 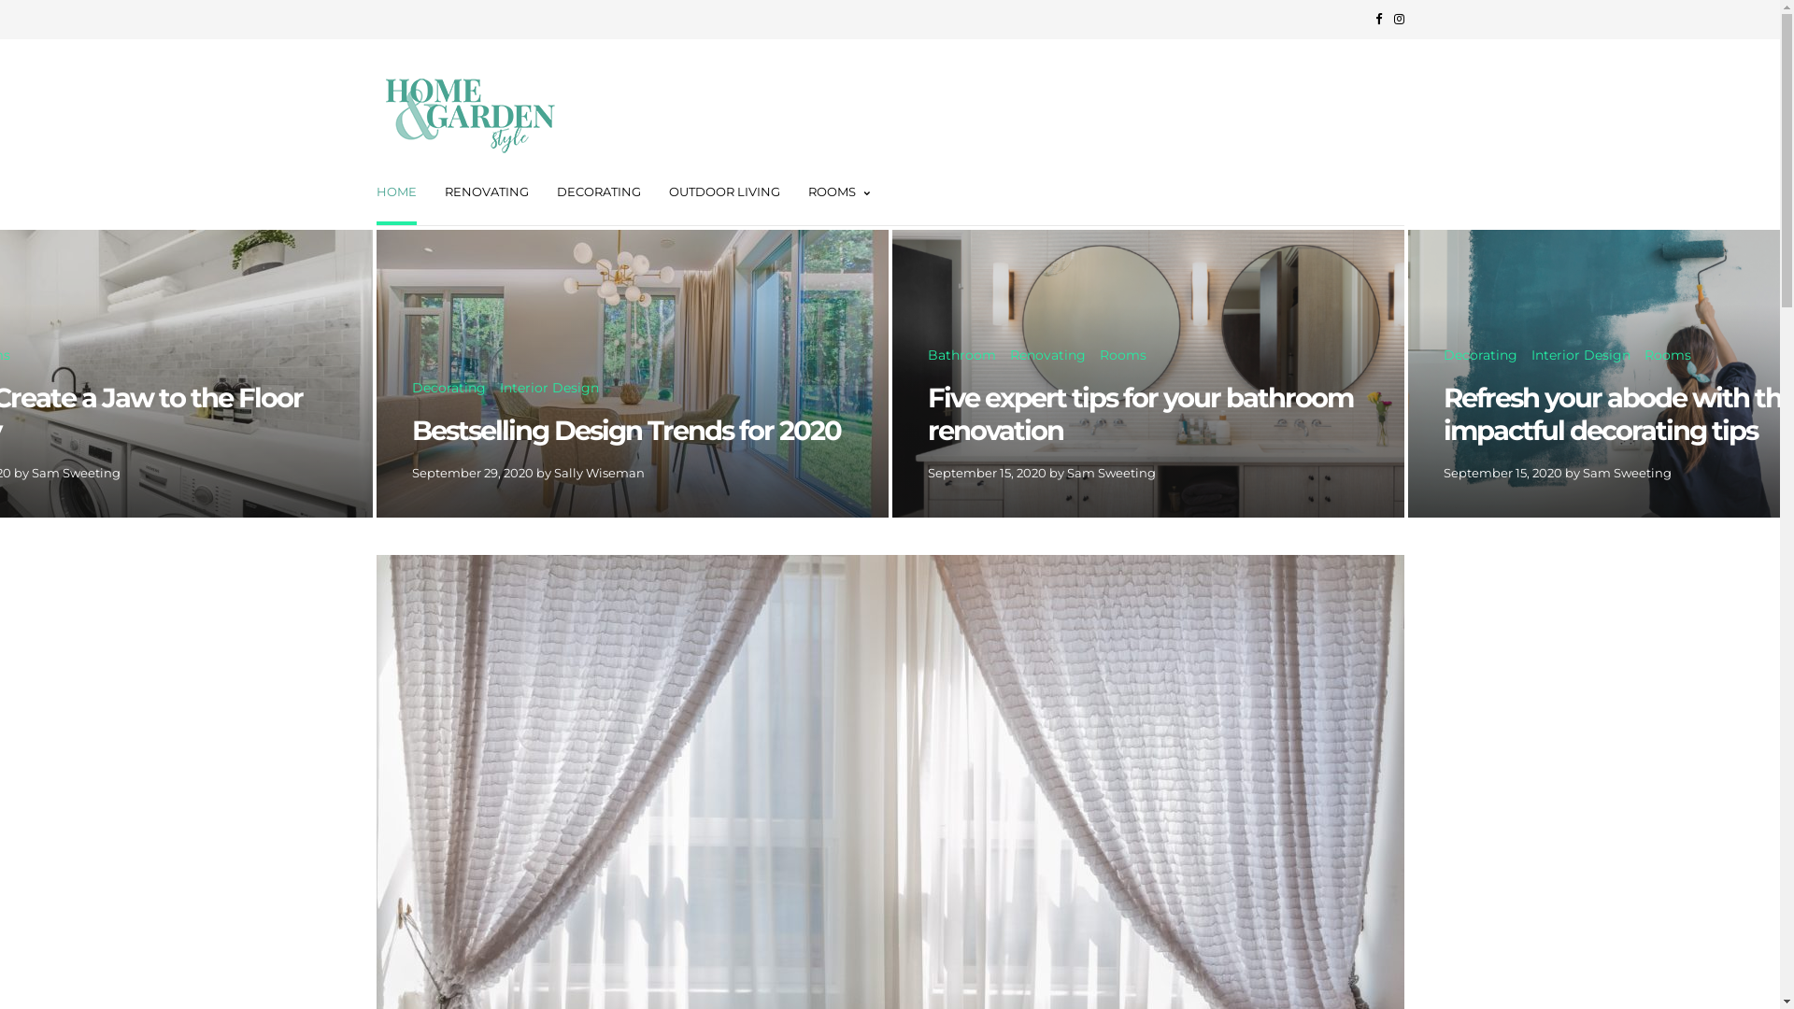 What do you see at coordinates (725, 194) in the screenshot?
I see `OUTDOOR LIVING` at bounding box center [725, 194].